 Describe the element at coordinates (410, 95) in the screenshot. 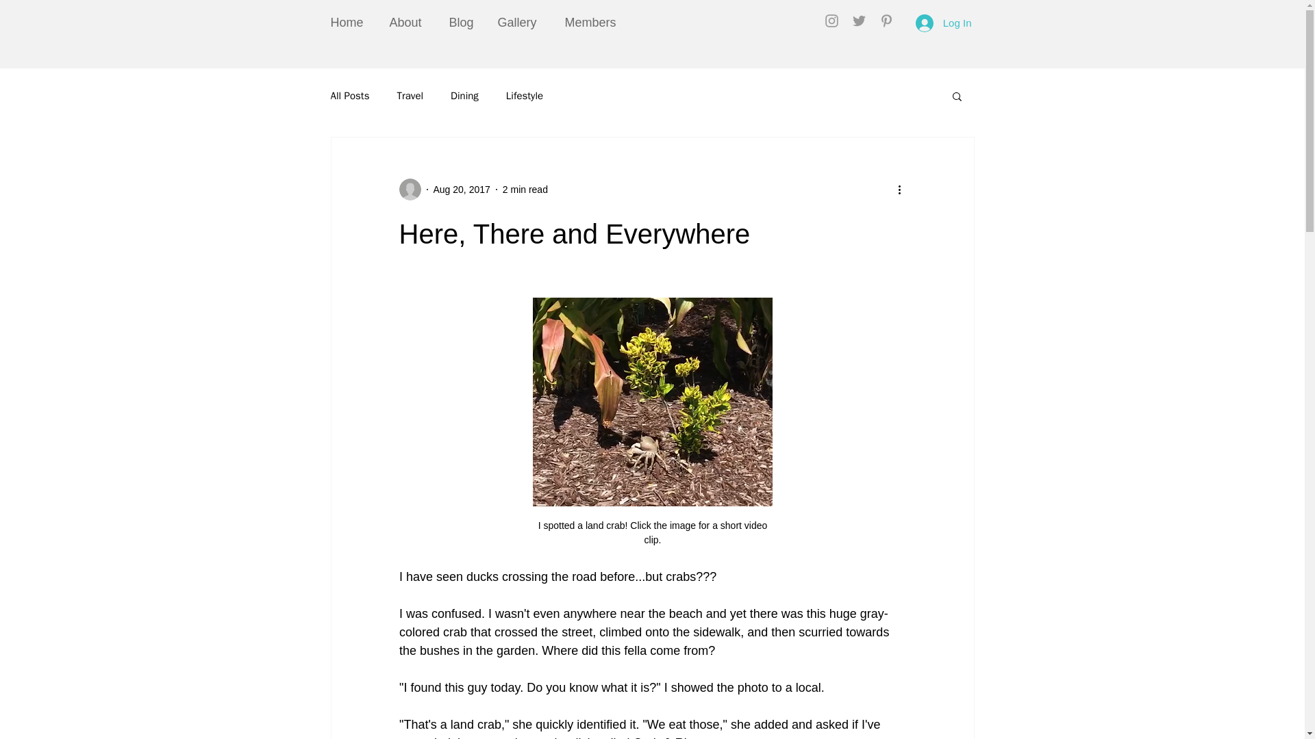

I see `Travel` at that location.